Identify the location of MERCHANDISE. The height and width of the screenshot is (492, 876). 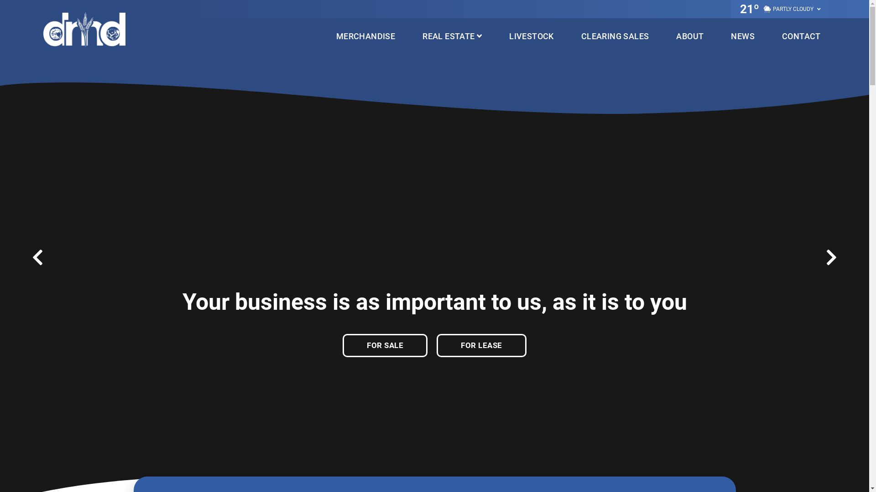
(366, 36).